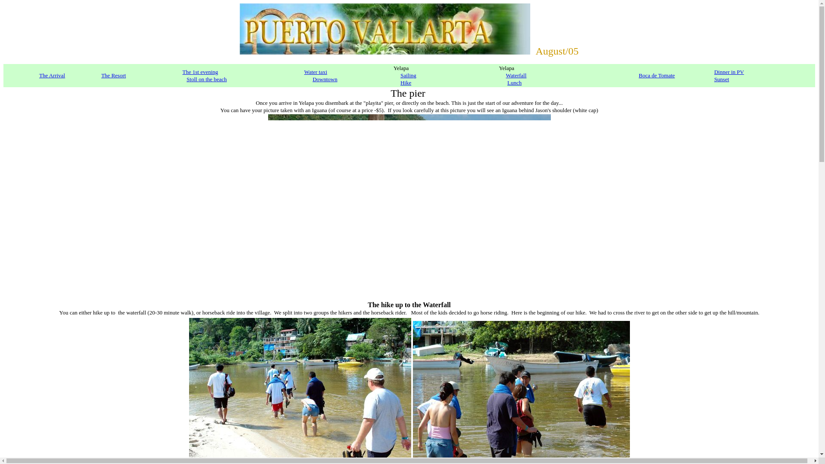  What do you see at coordinates (200, 71) in the screenshot?
I see `The 1st evening` at bounding box center [200, 71].